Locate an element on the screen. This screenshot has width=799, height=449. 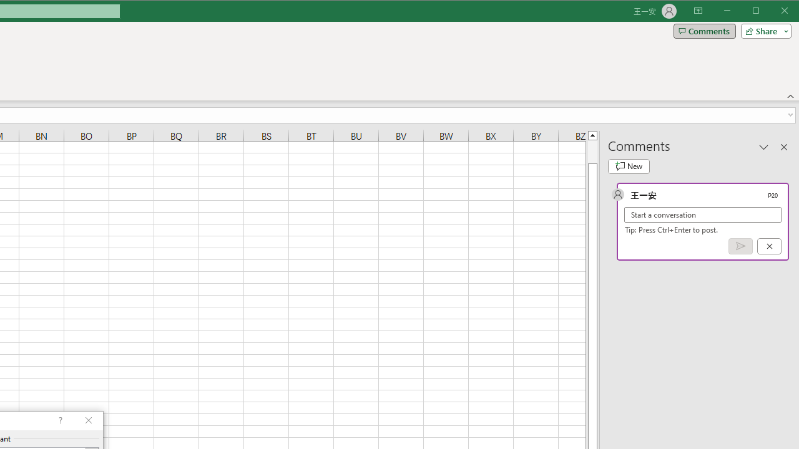
Minimize is located at coordinates (760, 11).